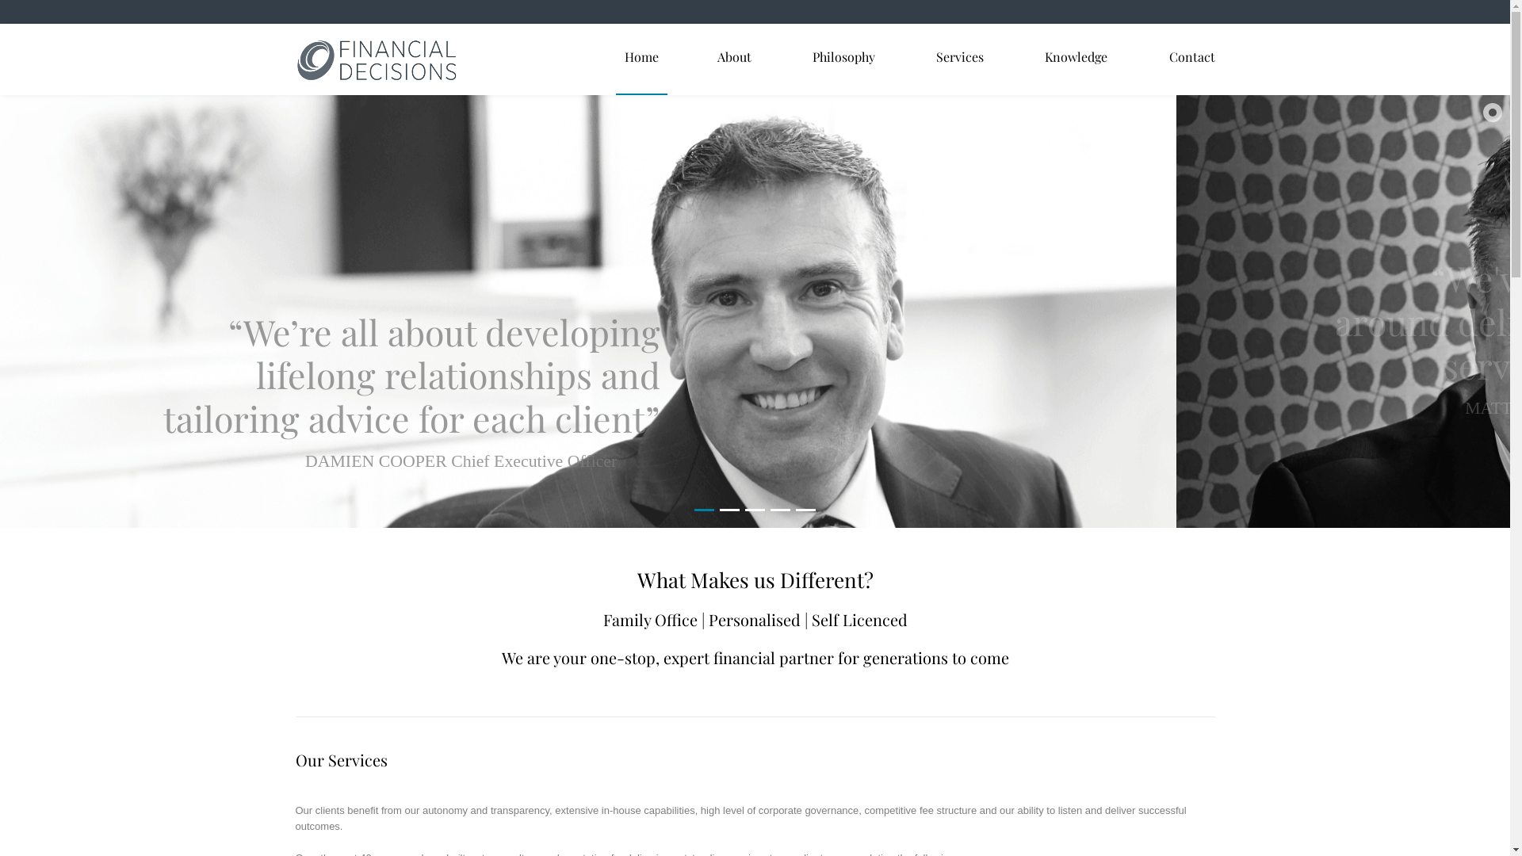 Image resolution: width=1522 pixels, height=856 pixels. I want to click on Knowledge, so click(1076, 57).